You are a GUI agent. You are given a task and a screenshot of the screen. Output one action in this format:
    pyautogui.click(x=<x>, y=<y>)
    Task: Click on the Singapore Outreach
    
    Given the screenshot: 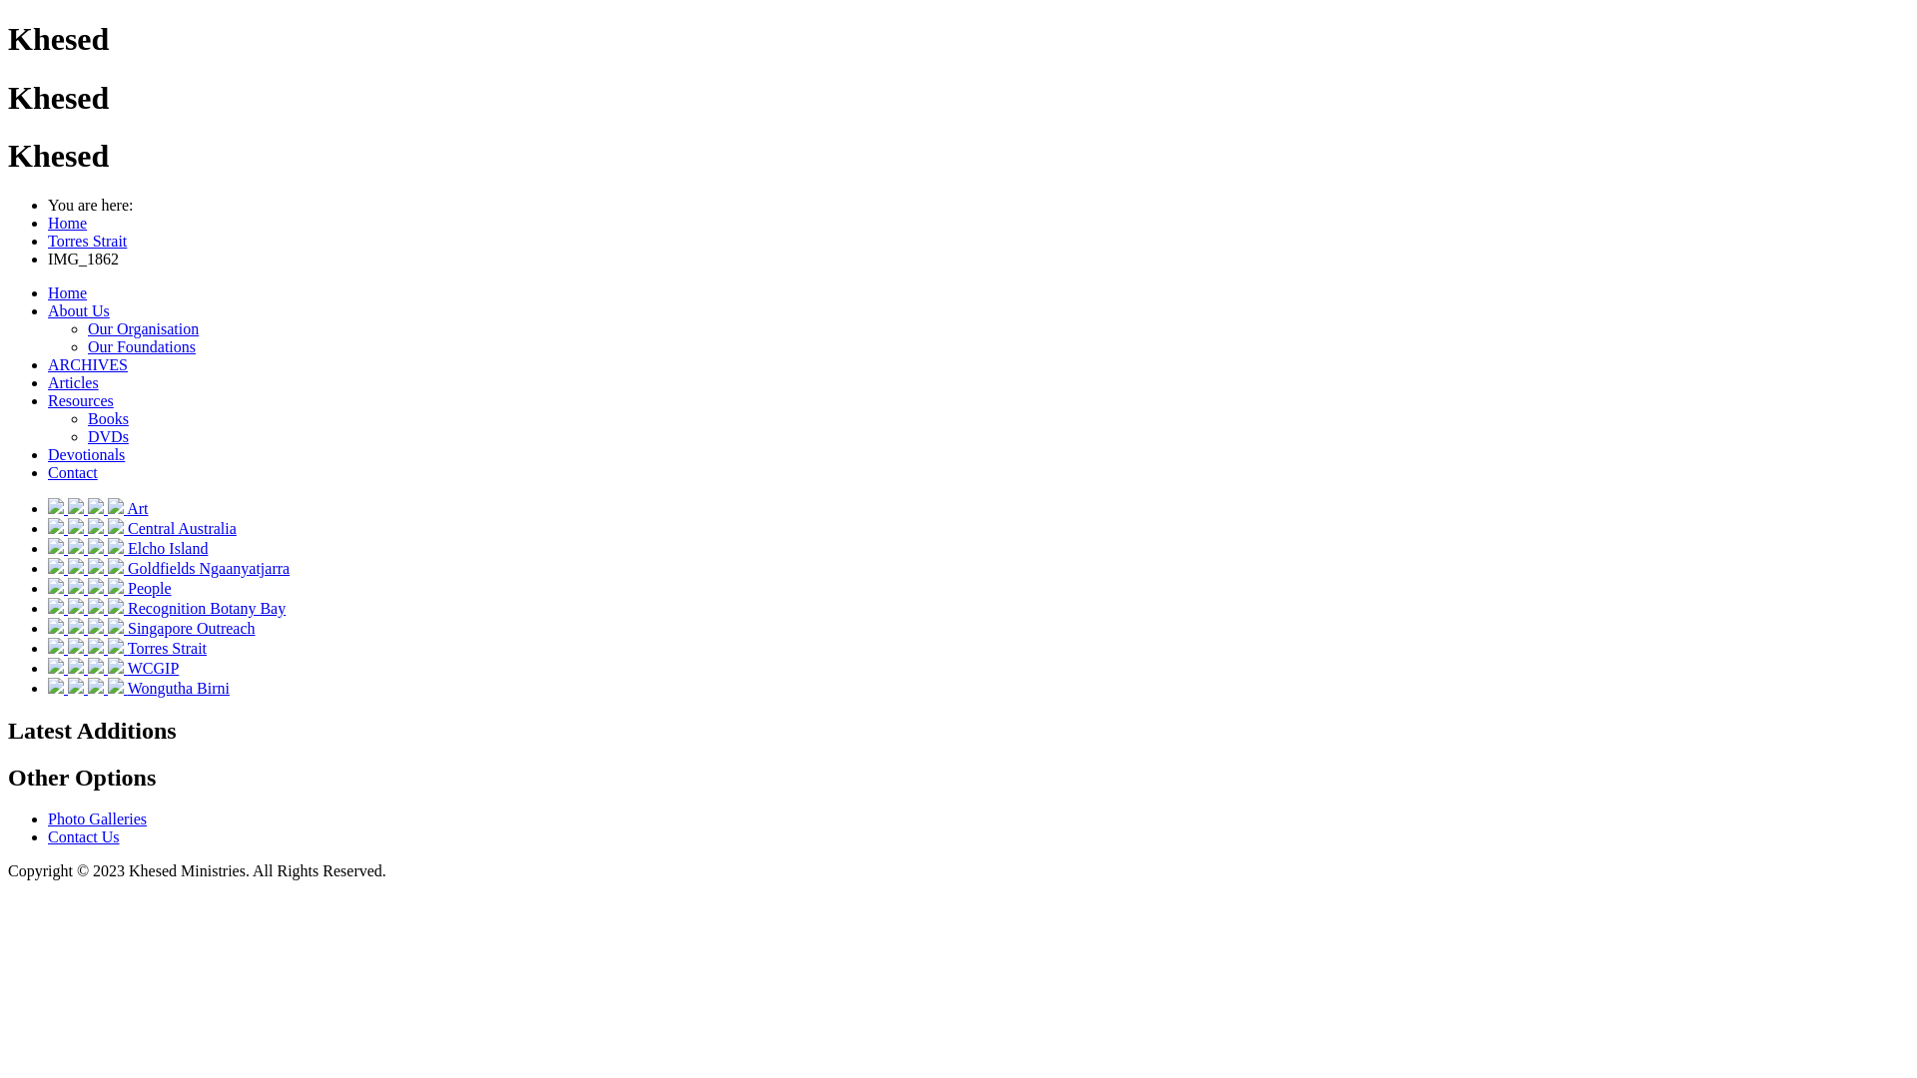 What is the action you would take?
    pyautogui.click(x=192, y=629)
    